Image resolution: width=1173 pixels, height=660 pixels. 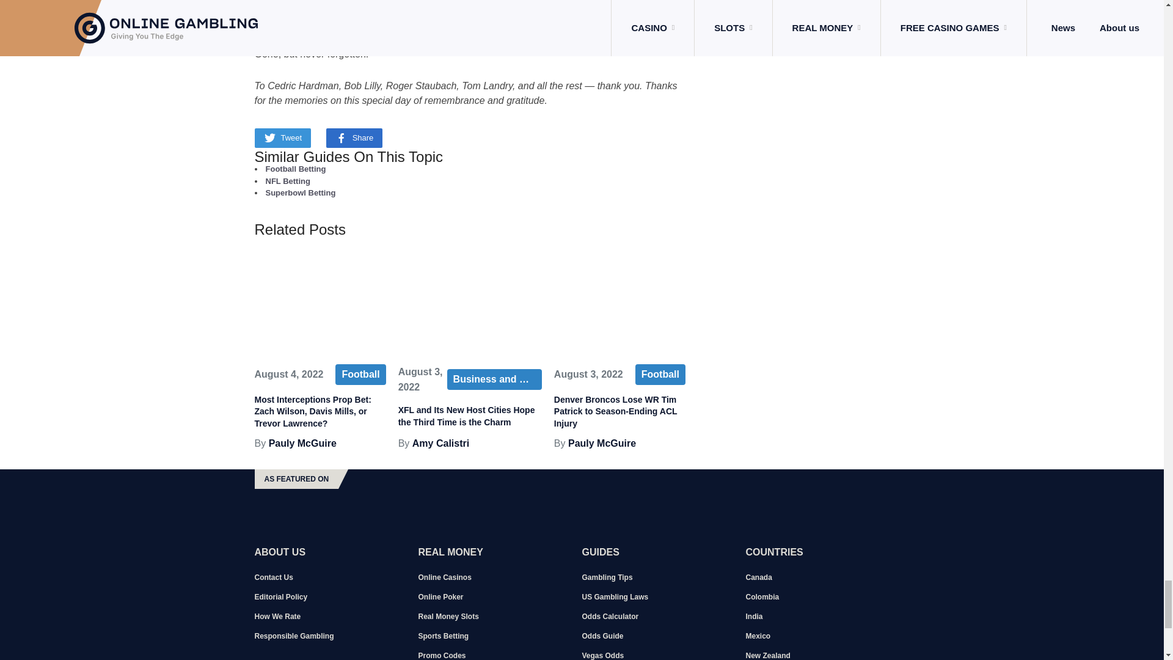 I want to click on Business and Commerce, so click(x=494, y=379).